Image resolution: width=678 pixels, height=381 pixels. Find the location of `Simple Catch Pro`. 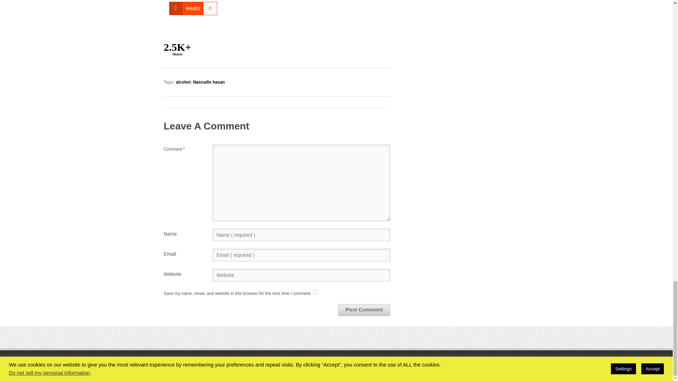

Simple Catch Pro is located at coordinates (492, 365).